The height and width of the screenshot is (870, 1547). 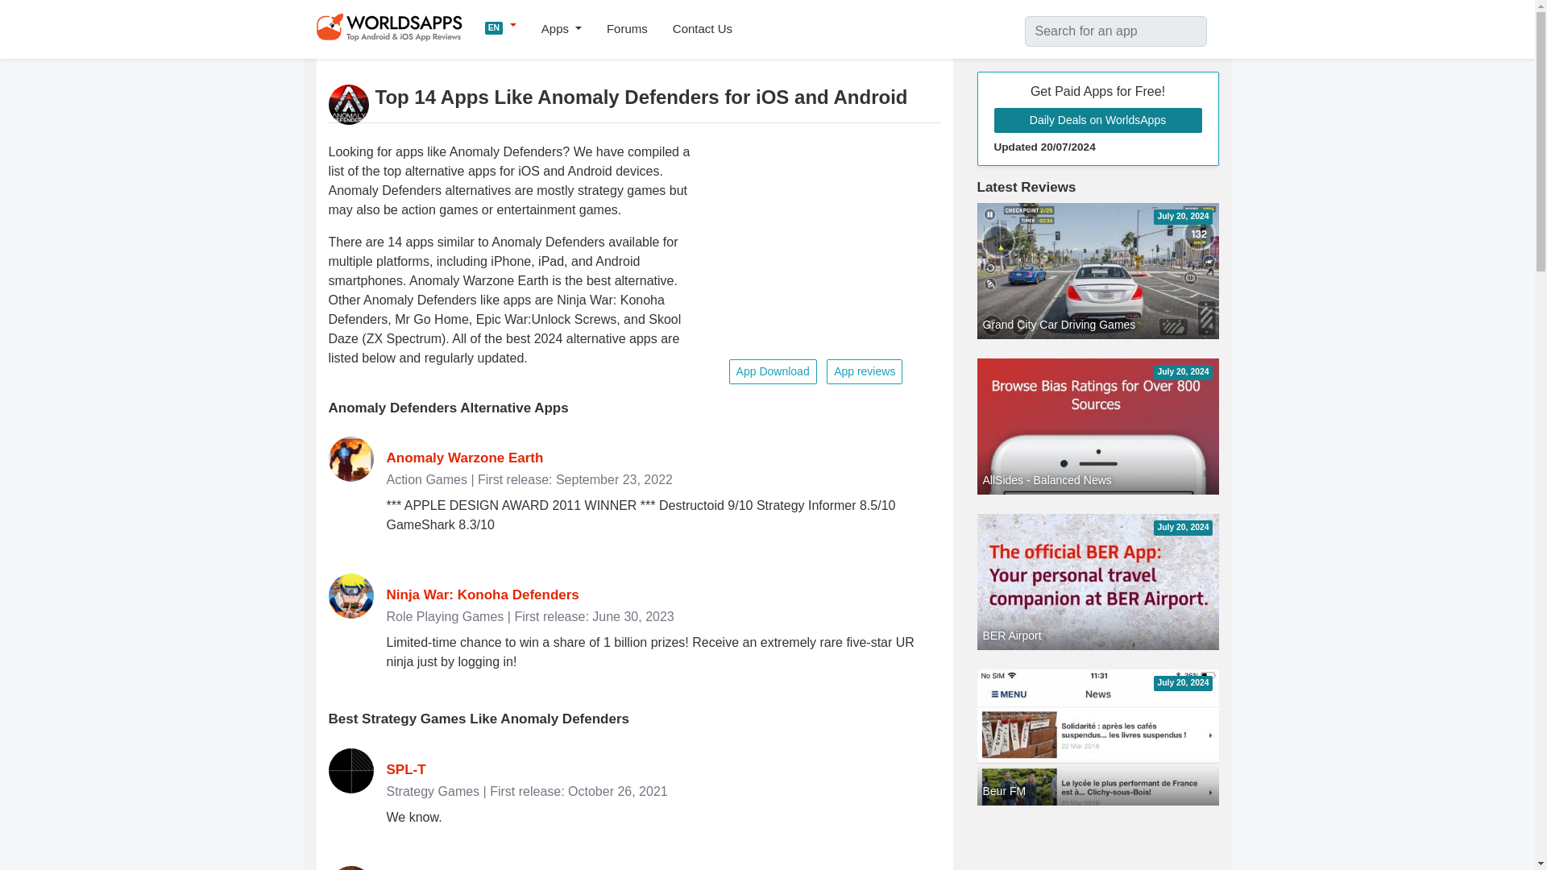 What do you see at coordinates (1097, 727) in the screenshot?
I see `BER Airport` at bounding box center [1097, 727].